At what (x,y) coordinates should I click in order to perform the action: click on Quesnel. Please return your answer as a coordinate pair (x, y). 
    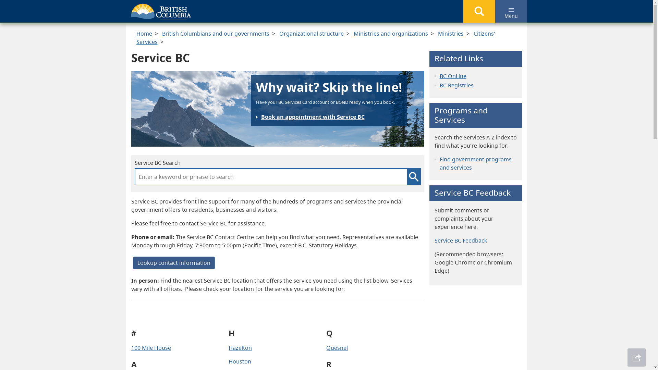
    Looking at the image, I should click on (337, 348).